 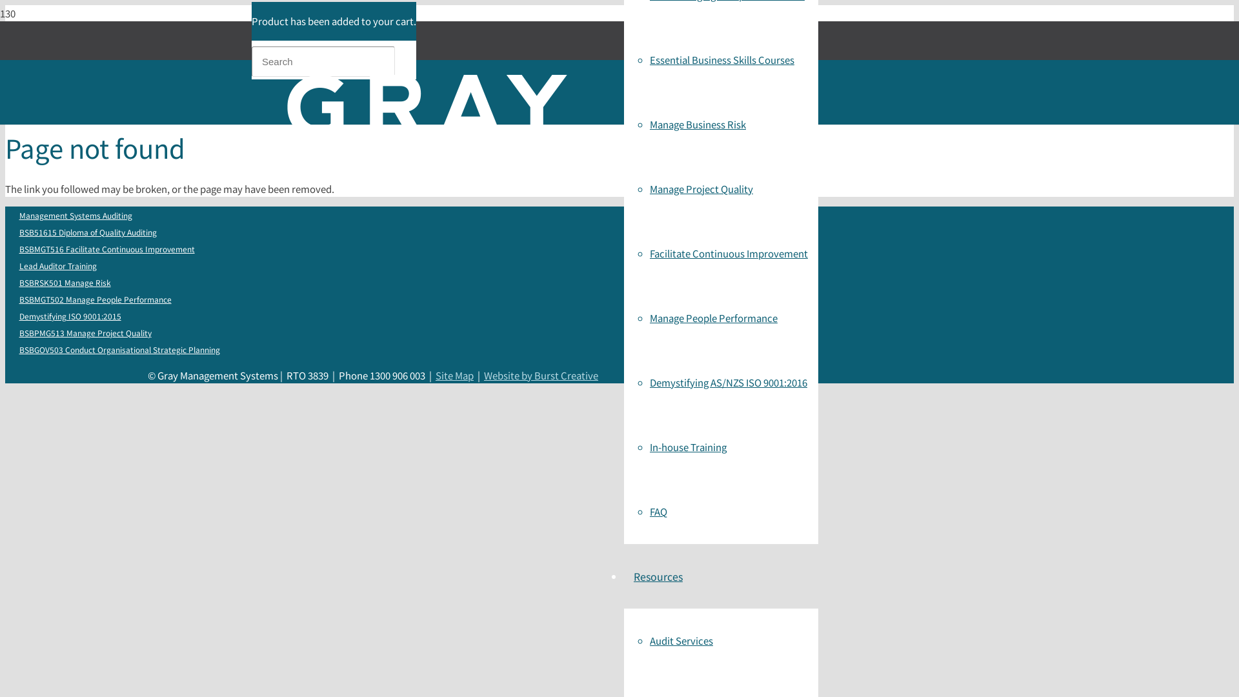 I want to click on Facilitate Continuous Improvement, so click(x=729, y=253).